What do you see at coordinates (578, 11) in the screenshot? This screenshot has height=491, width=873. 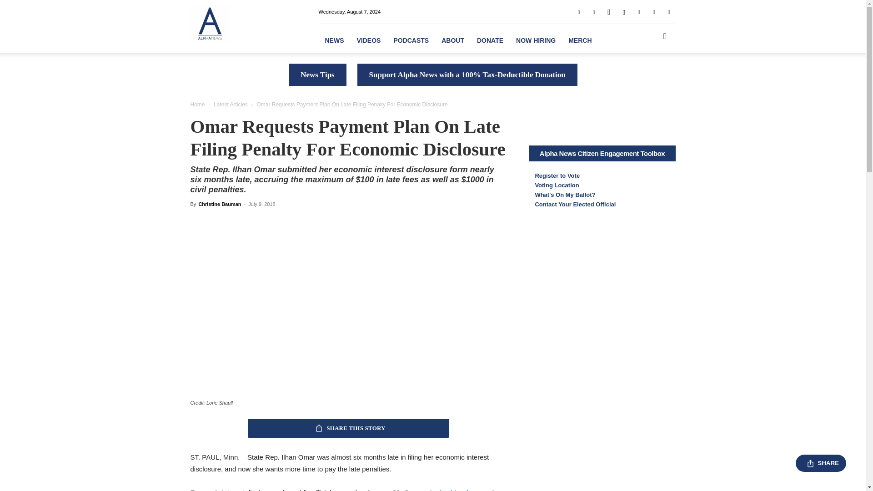 I see `Facebook` at bounding box center [578, 11].